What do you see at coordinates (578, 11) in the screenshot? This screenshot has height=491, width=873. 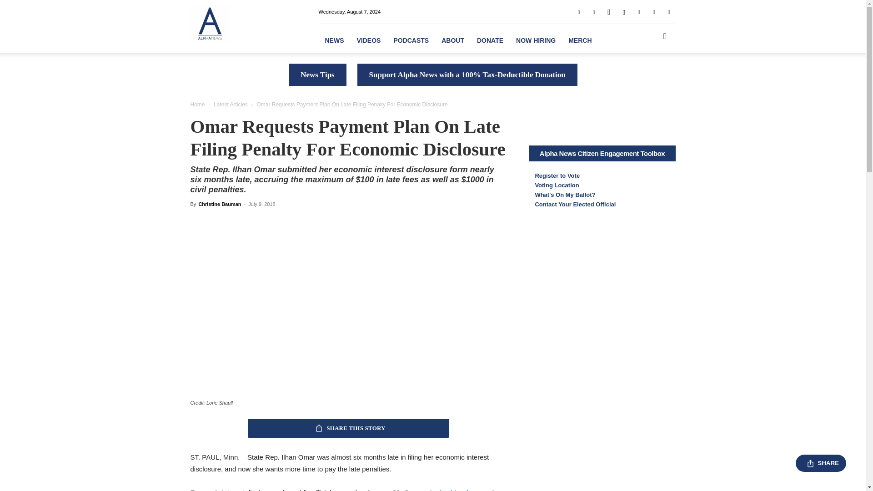 I see `Facebook` at bounding box center [578, 11].